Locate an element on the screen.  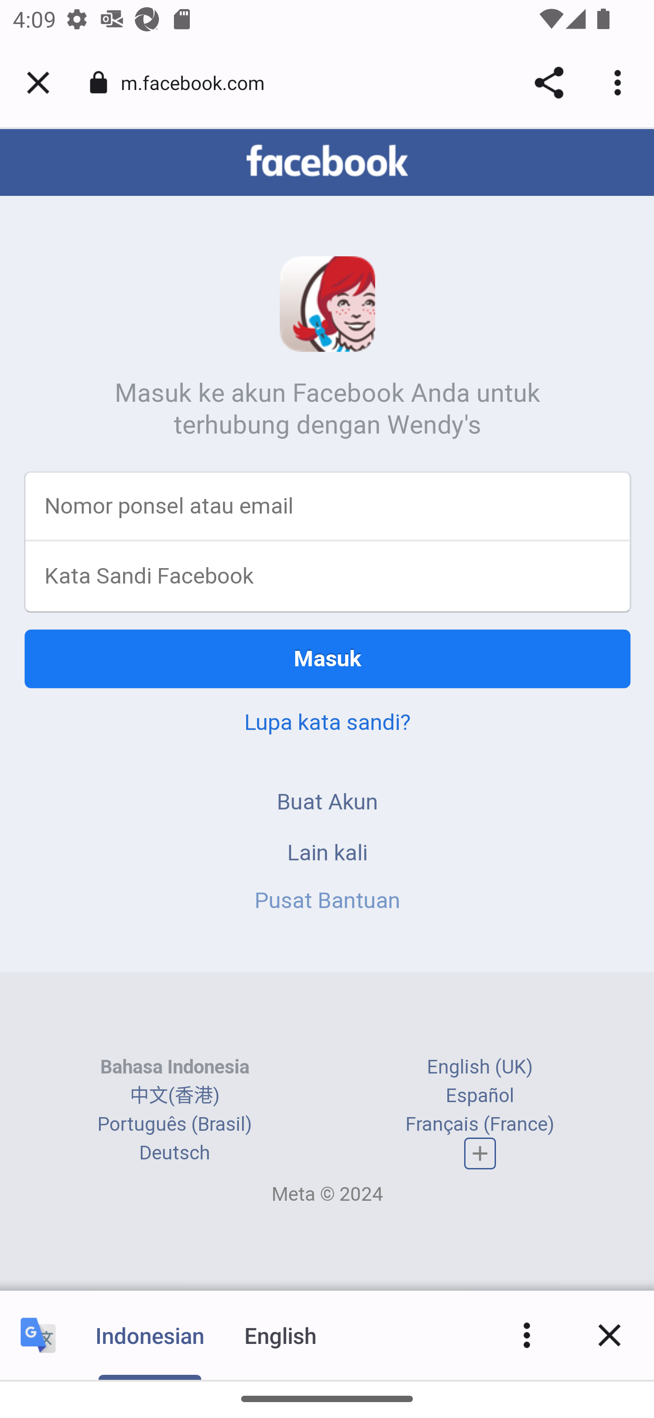
Connection is secure is located at coordinates (99, 83).